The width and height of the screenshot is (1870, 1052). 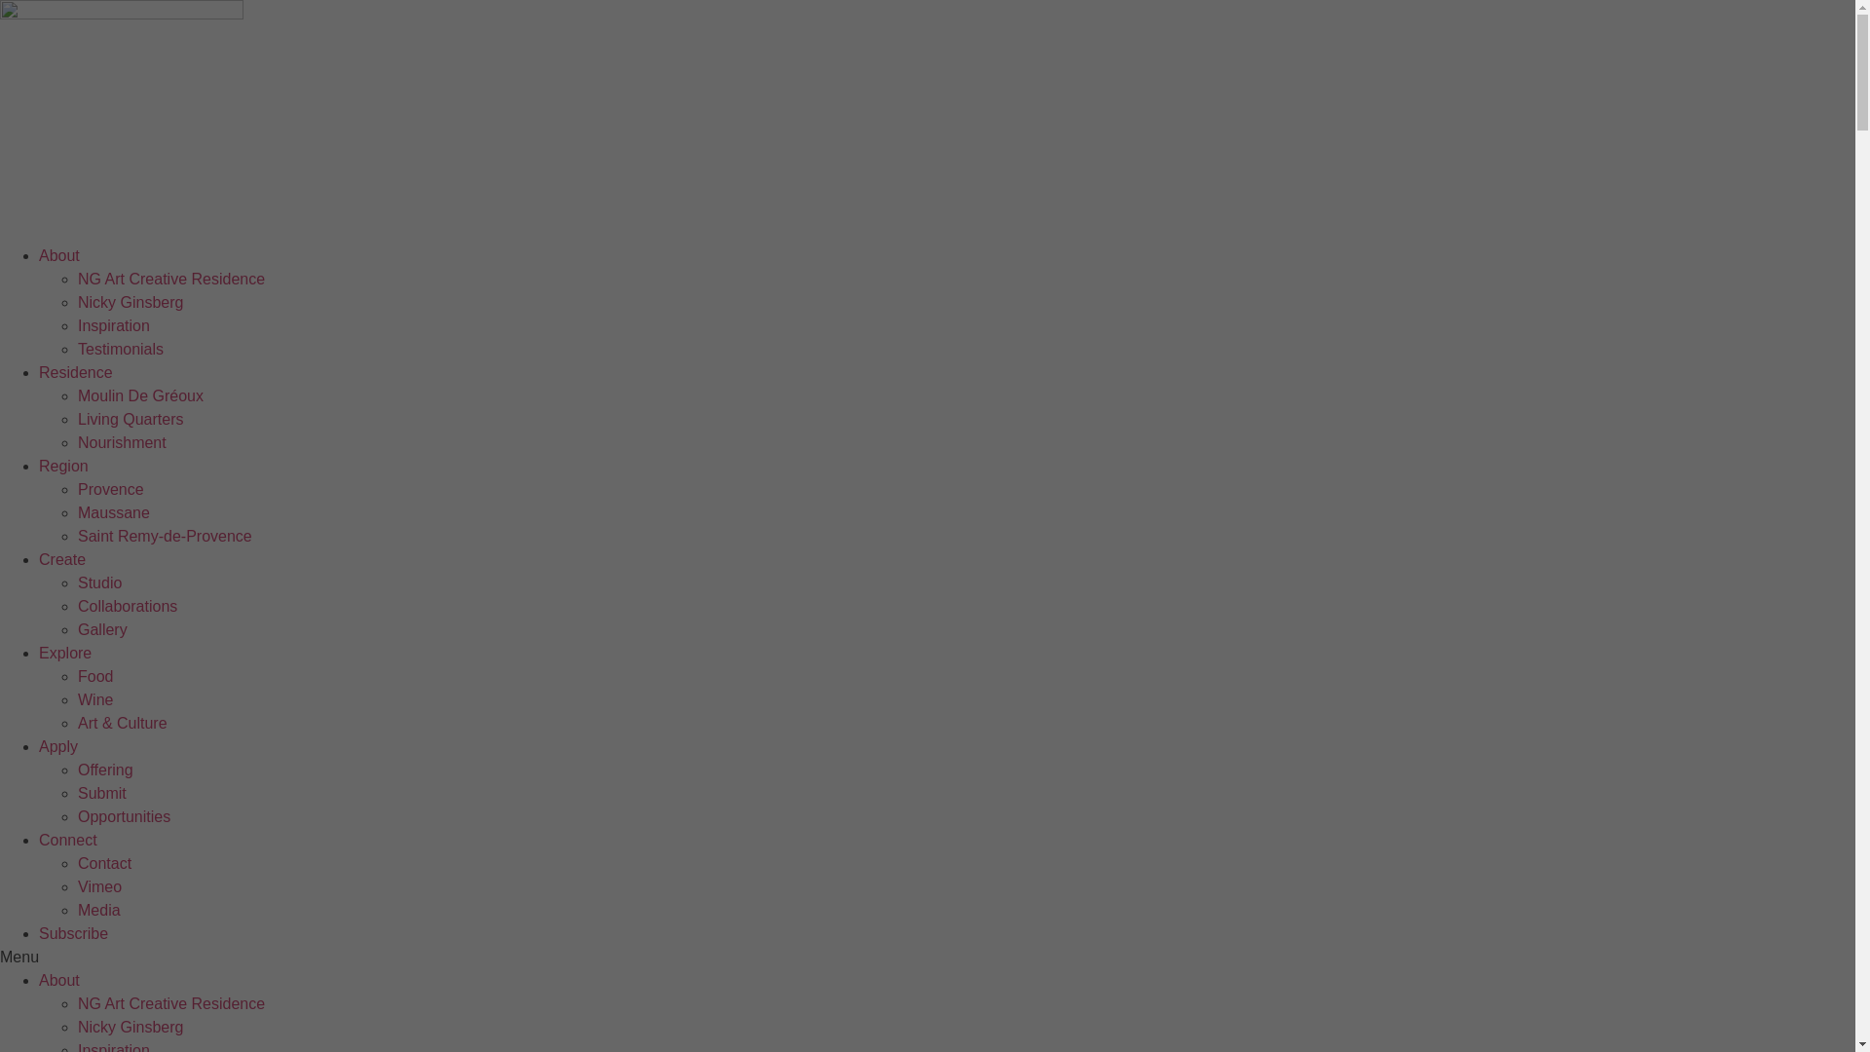 What do you see at coordinates (59, 980) in the screenshot?
I see `About` at bounding box center [59, 980].